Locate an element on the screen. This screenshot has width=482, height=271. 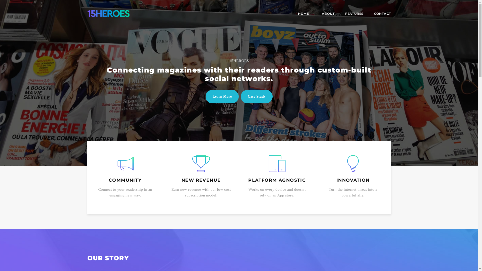
ABOUT is located at coordinates (328, 14).